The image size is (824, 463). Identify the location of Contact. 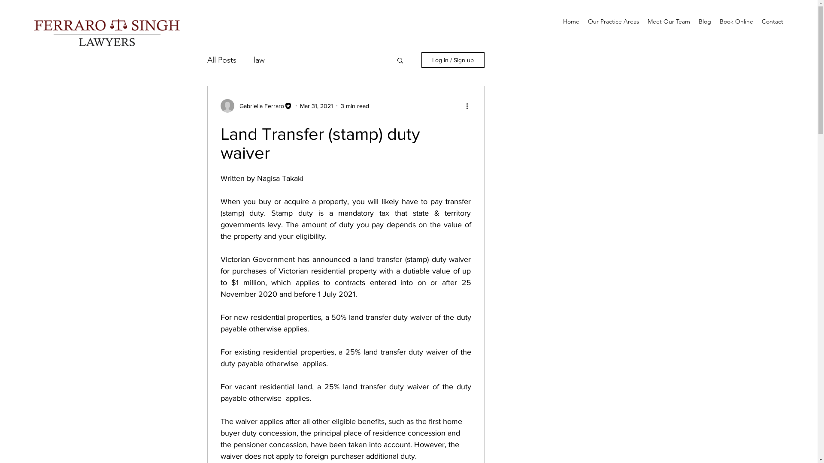
(772, 21).